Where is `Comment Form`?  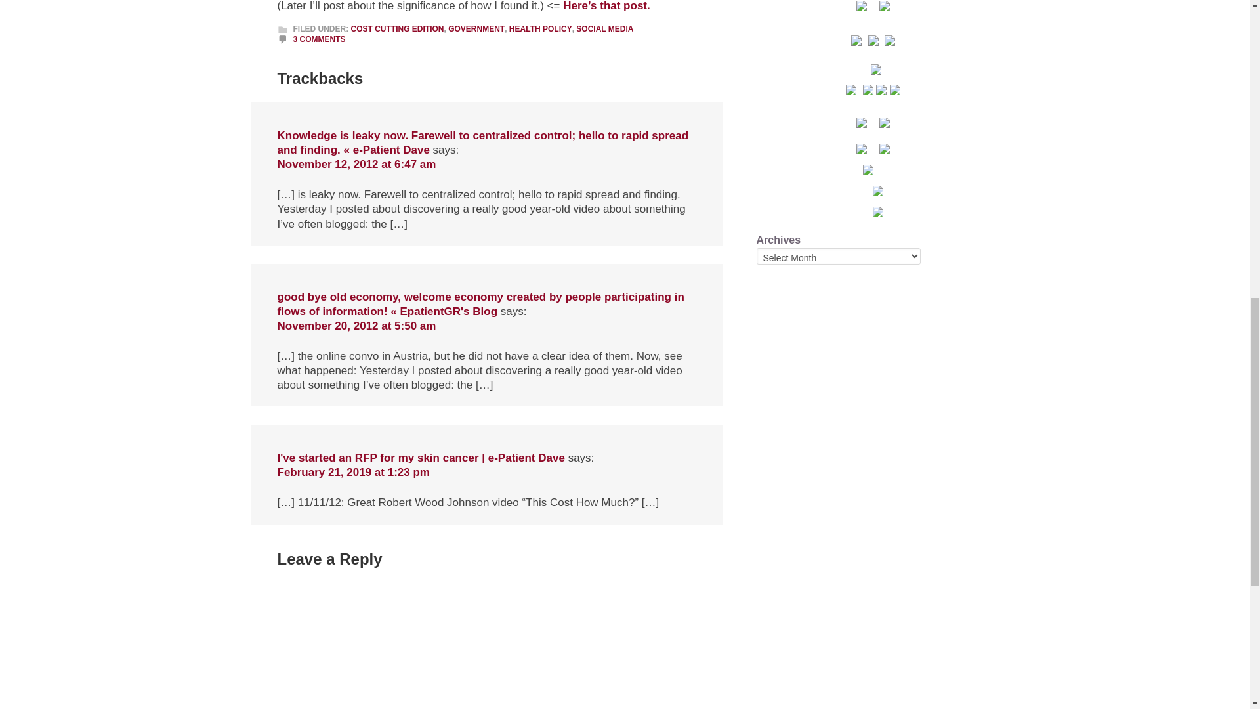
Comment Form is located at coordinates (500, 643).